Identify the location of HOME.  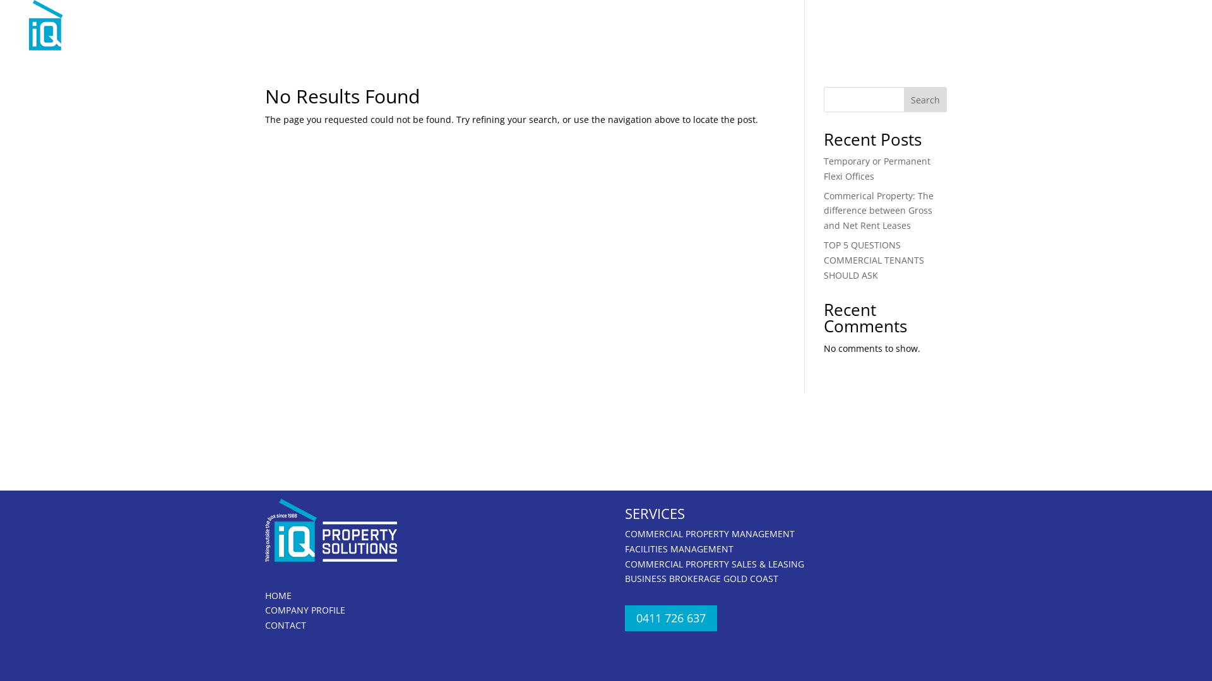
(898, 30).